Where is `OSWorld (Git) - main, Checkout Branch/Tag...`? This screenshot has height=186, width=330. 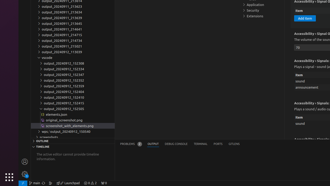
OSWorld (Git) - main, Checkout Branch/Tag... is located at coordinates (35, 183).